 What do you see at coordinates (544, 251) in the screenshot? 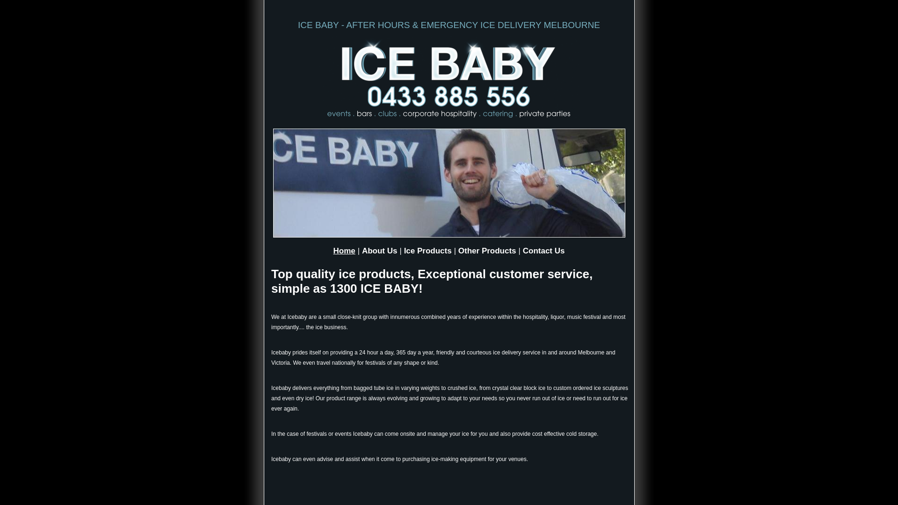
I see `Contact Us` at bounding box center [544, 251].